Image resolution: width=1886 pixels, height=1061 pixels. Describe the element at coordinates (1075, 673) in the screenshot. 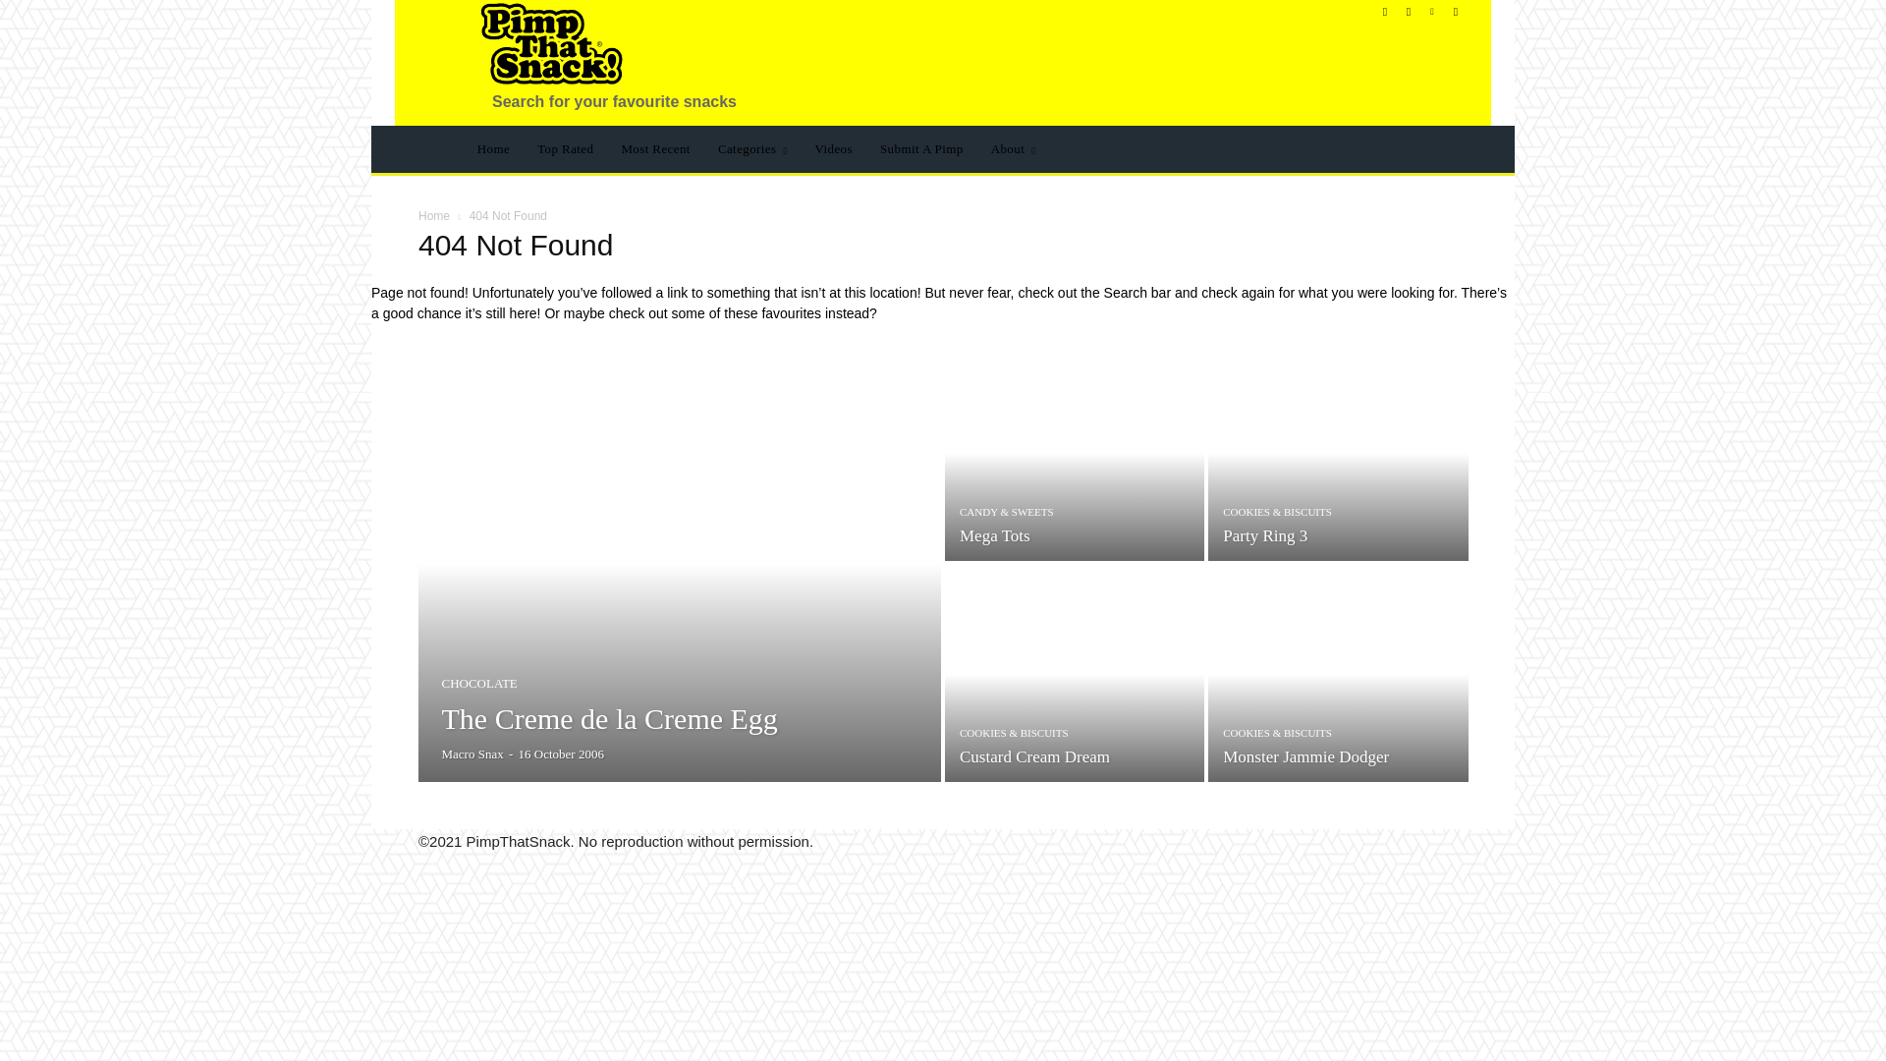

I see `Custard Cream Dream` at that location.